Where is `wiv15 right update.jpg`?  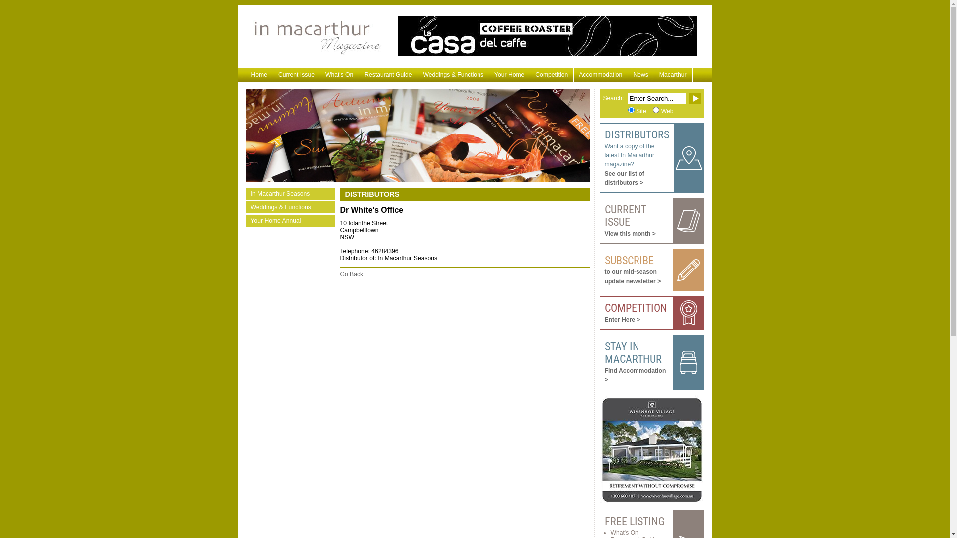
wiv15 right update.jpg is located at coordinates (651, 450).